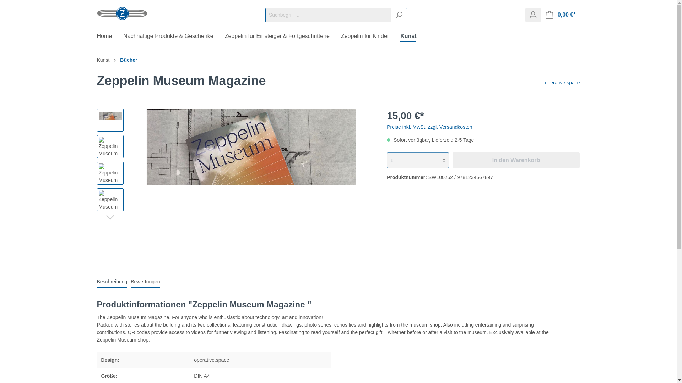 The height and width of the screenshot is (383, 682). Describe the element at coordinates (122, 13) in the screenshot. I see `Zur Startseite wechseln` at that location.